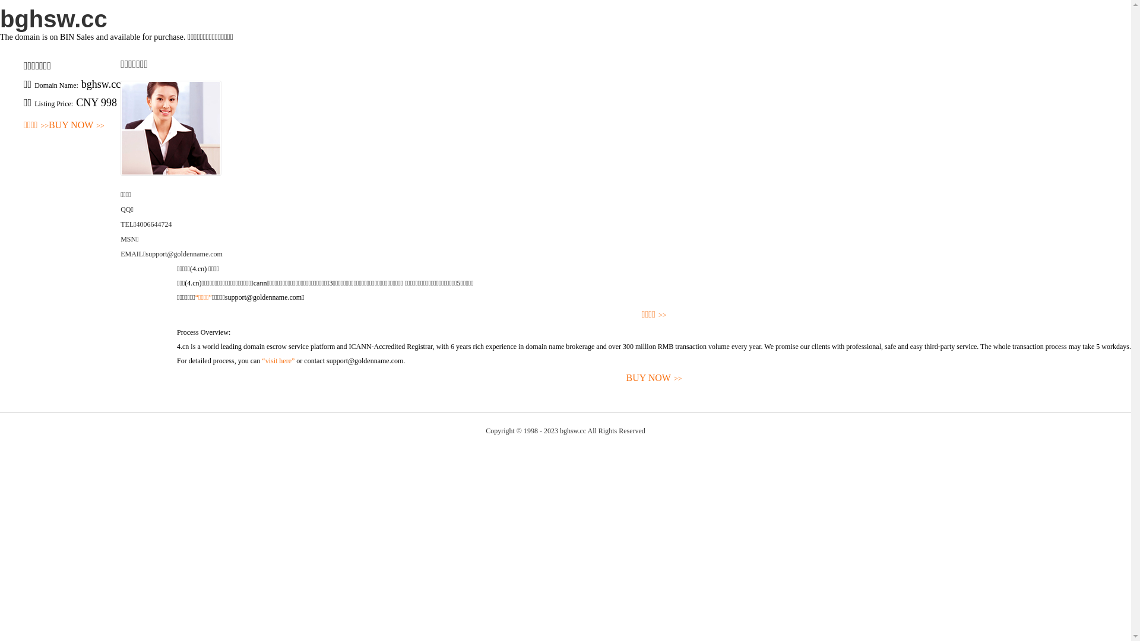  What do you see at coordinates (654, 379) in the screenshot?
I see `BUY NOW>>` at bounding box center [654, 379].